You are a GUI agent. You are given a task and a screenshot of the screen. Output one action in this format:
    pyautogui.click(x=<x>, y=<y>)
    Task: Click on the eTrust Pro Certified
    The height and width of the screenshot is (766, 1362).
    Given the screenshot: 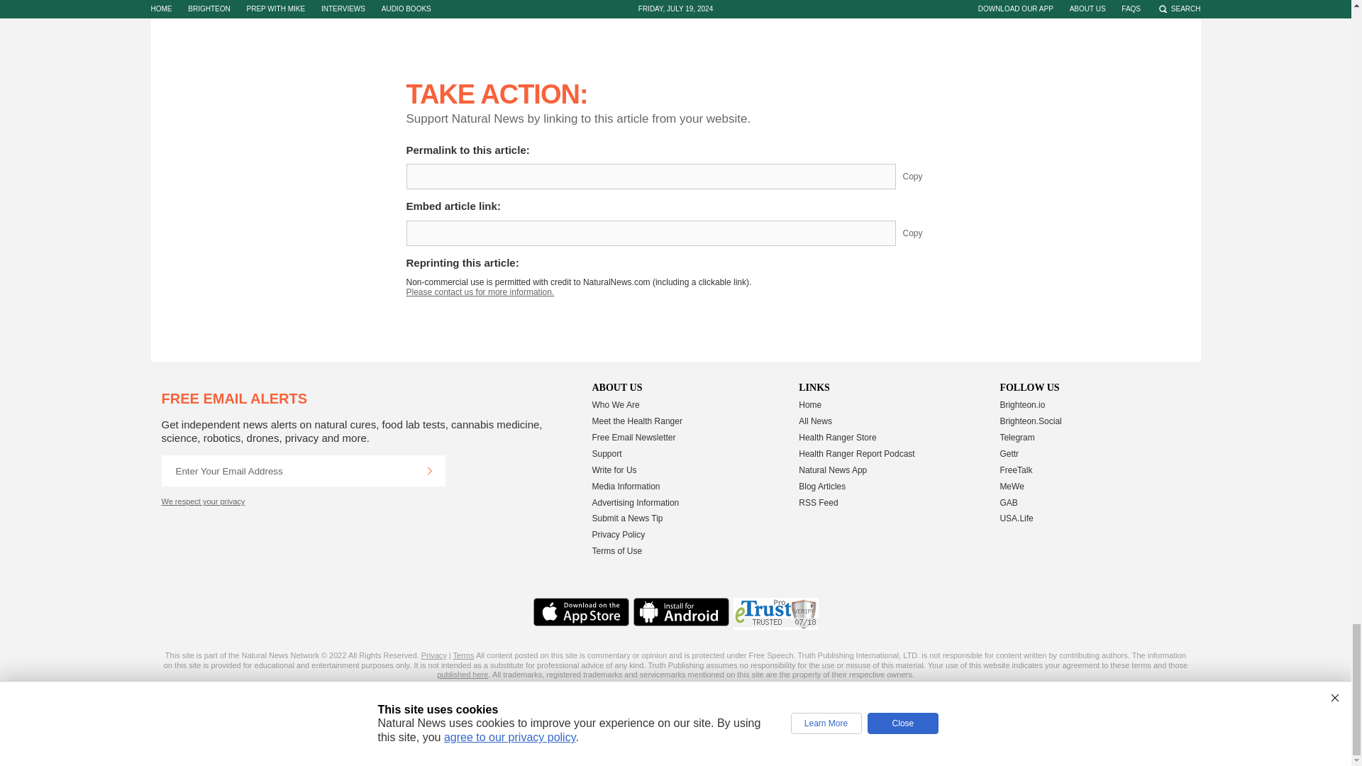 What is the action you would take?
    pyautogui.click(x=776, y=614)
    